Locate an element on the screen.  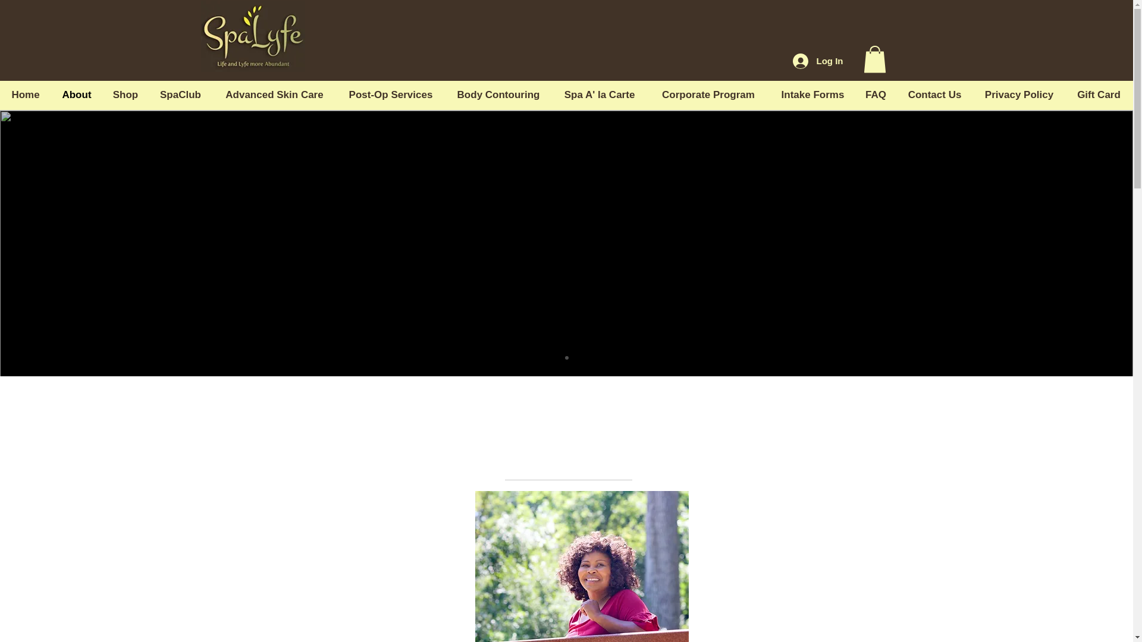
Privacy Policy is located at coordinates (1019, 95).